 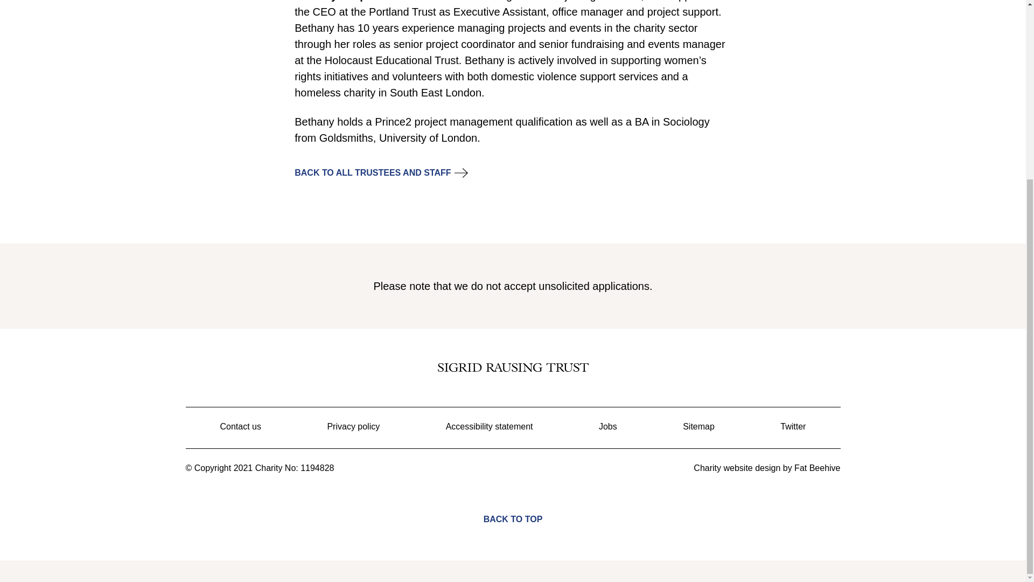 What do you see at coordinates (240, 427) in the screenshot?
I see `Contact us` at bounding box center [240, 427].